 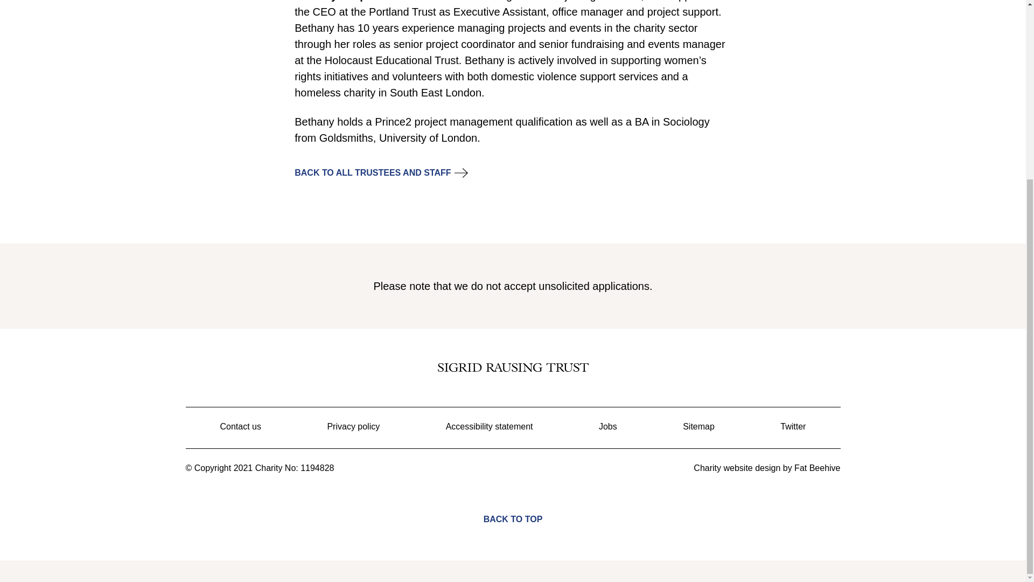 What do you see at coordinates (240, 427) in the screenshot?
I see `Contact us` at bounding box center [240, 427].